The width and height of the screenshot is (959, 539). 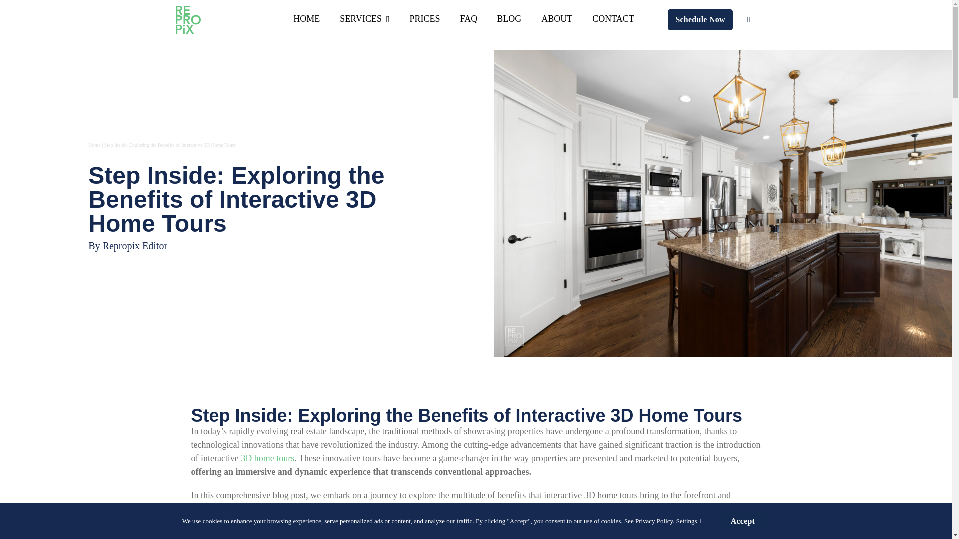 I want to click on 3D home tours, so click(x=267, y=458).